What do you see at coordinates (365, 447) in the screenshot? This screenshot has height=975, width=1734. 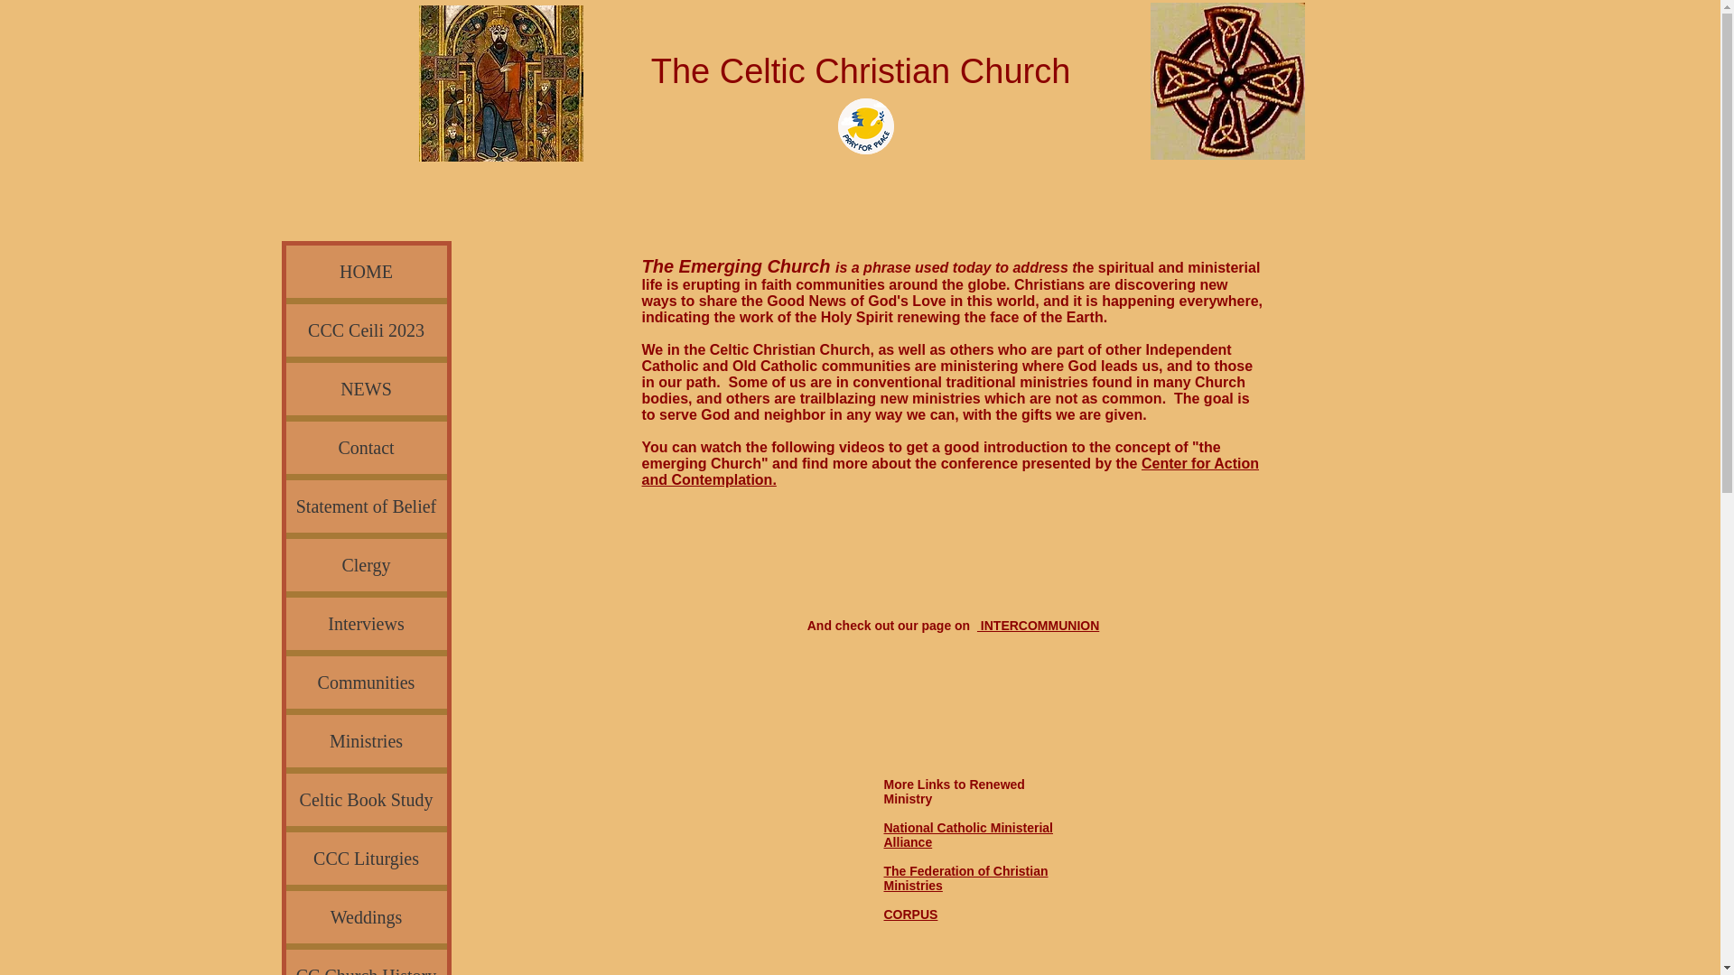 I see `Contact` at bounding box center [365, 447].